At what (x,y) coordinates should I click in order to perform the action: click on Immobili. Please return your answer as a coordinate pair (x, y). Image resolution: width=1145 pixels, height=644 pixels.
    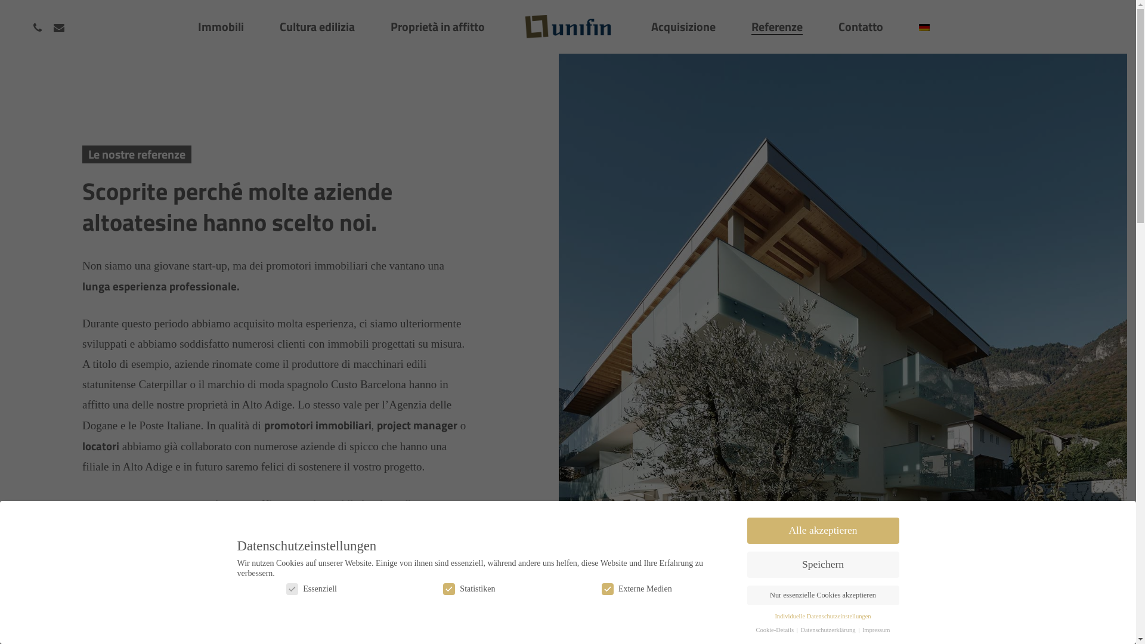
    Looking at the image, I should click on (221, 27).